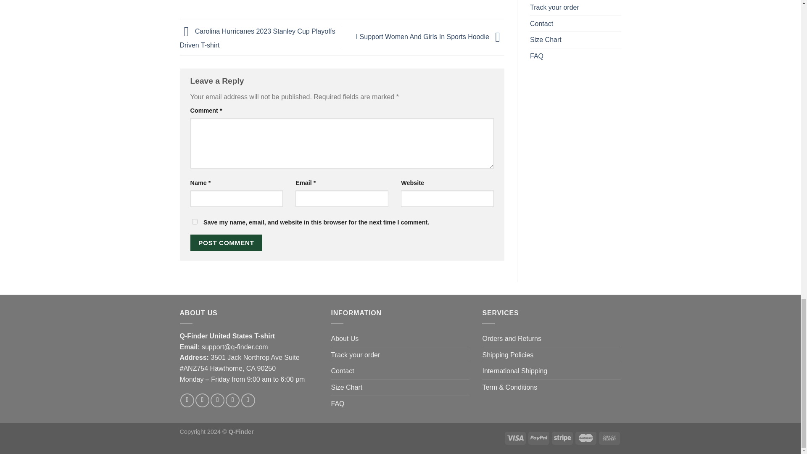 This screenshot has height=454, width=807. Describe the element at coordinates (194, 221) in the screenshot. I see `yes` at that location.